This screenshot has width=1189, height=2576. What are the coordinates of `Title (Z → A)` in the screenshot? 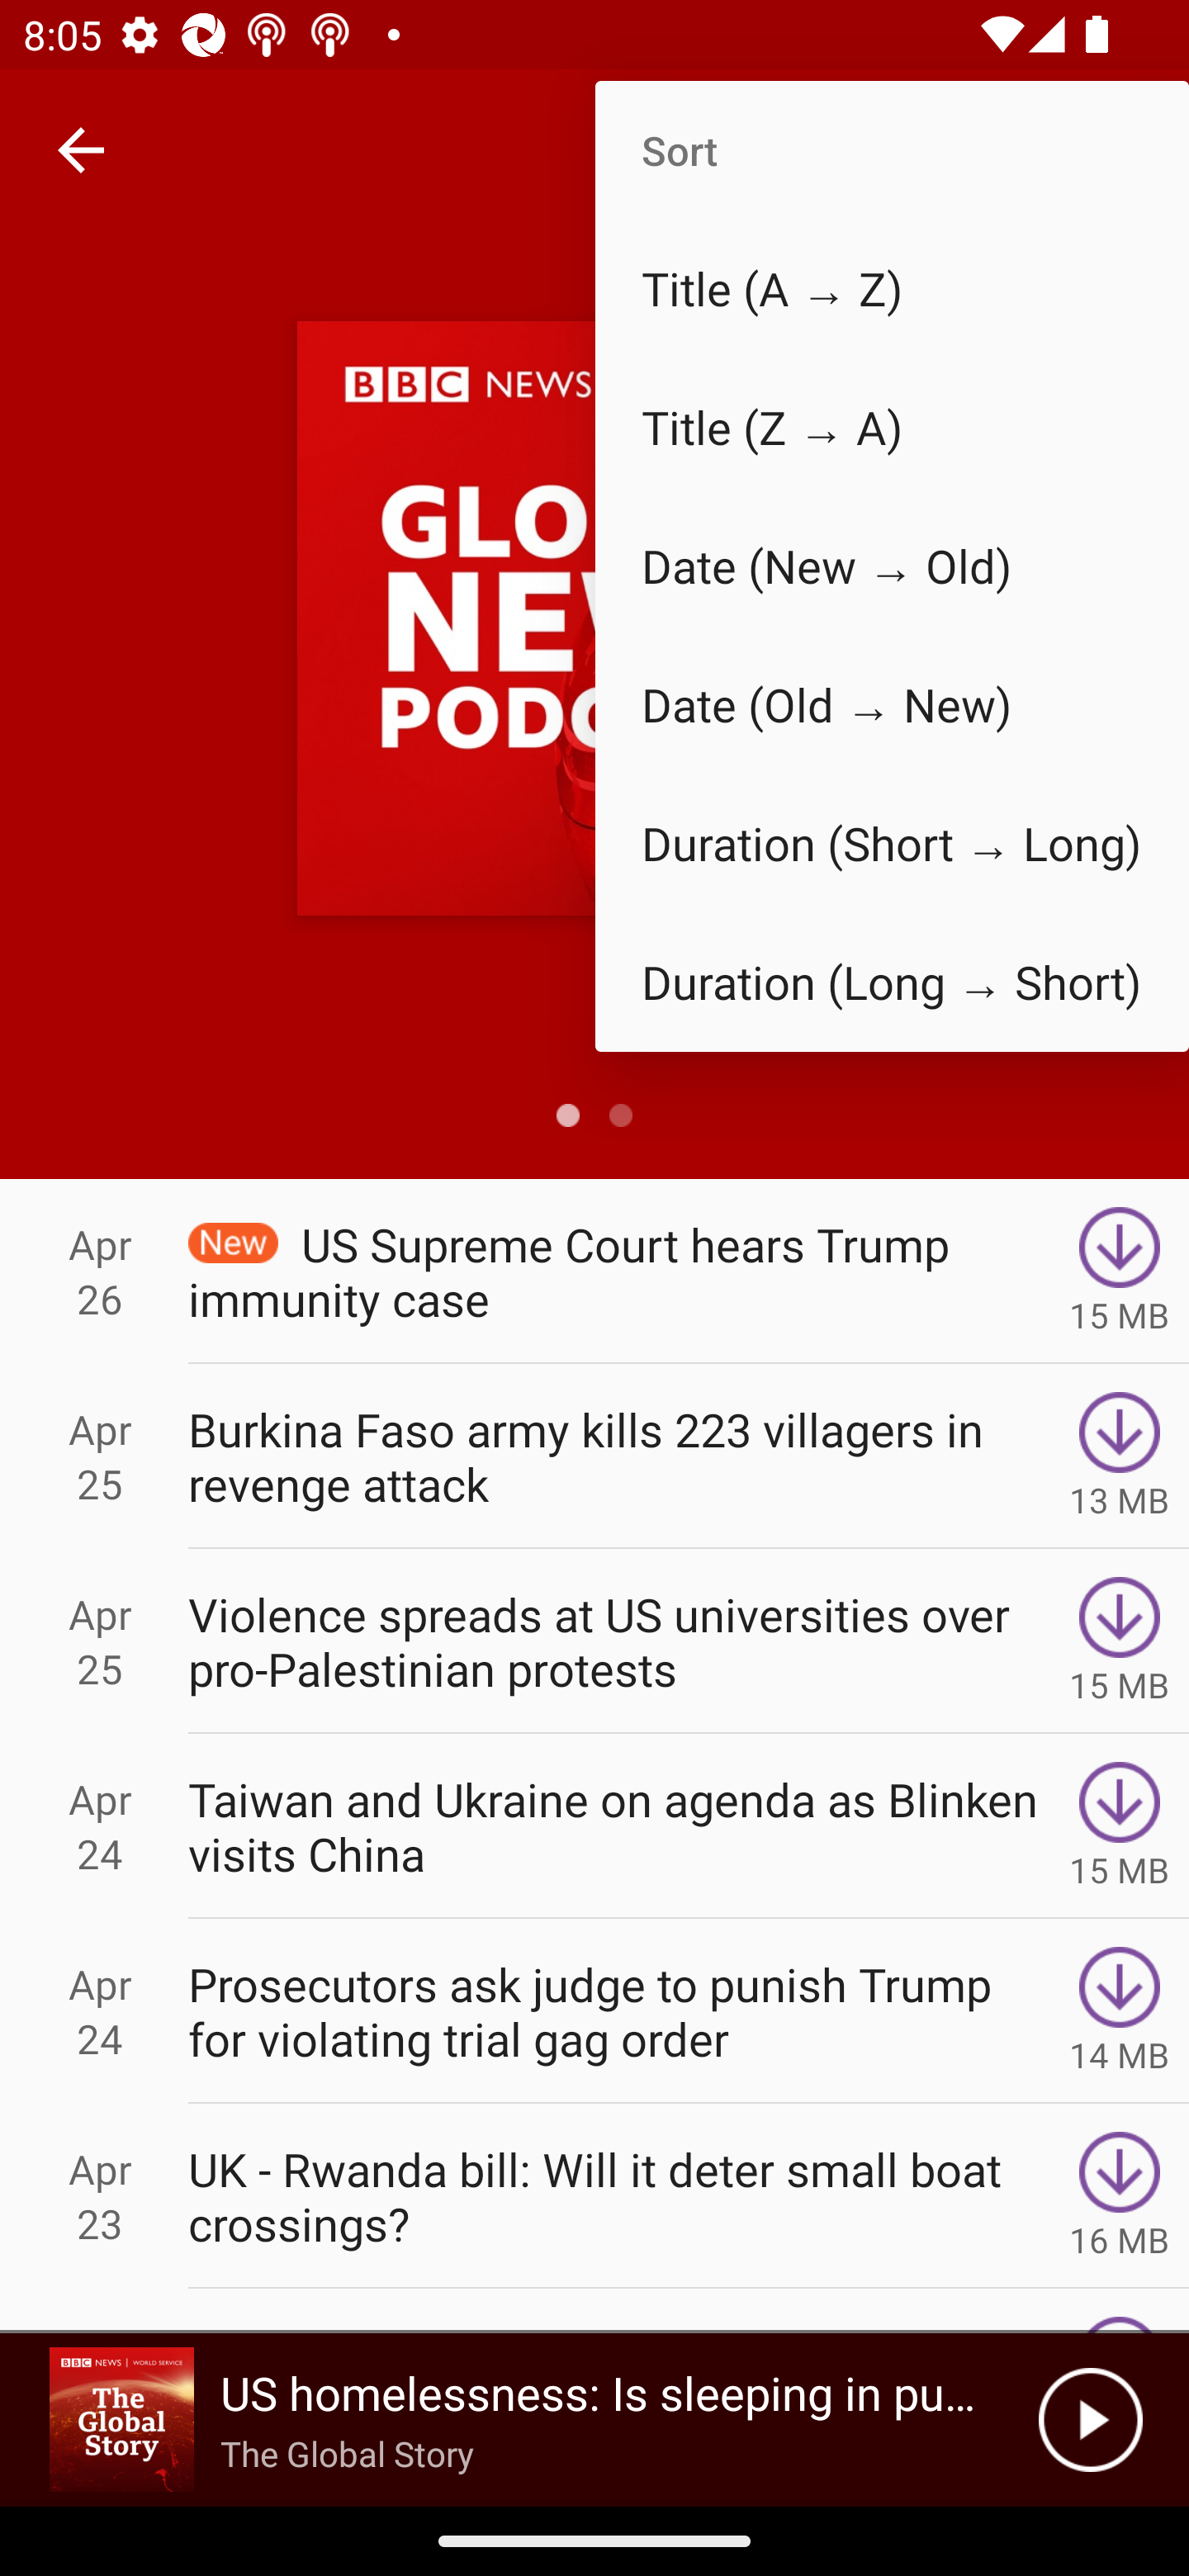 It's located at (892, 428).